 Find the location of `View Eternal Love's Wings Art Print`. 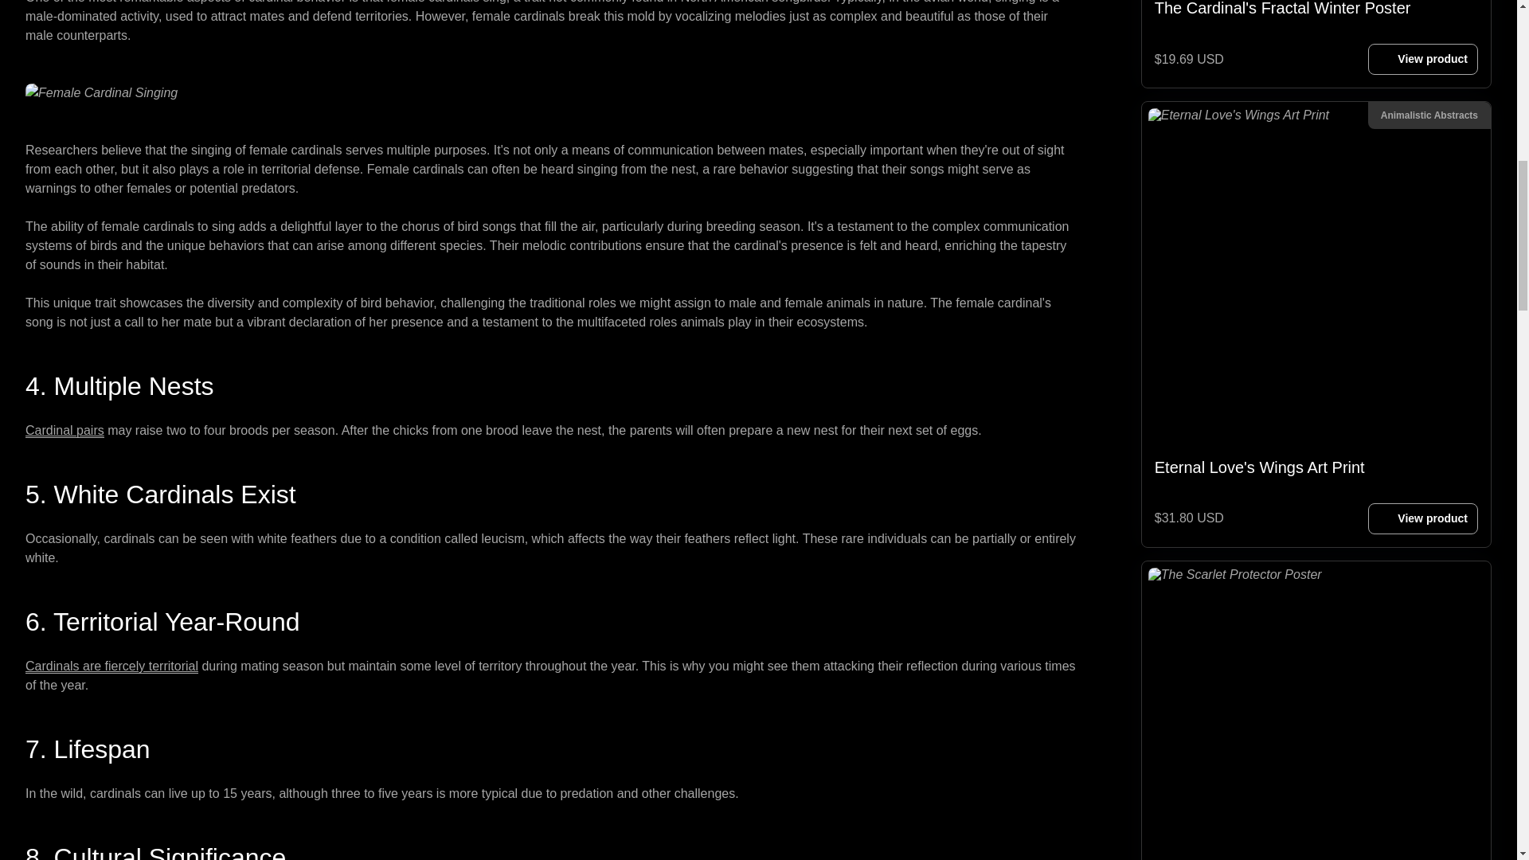

View Eternal Love's Wings Art Print is located at coordinates (1316, 295).